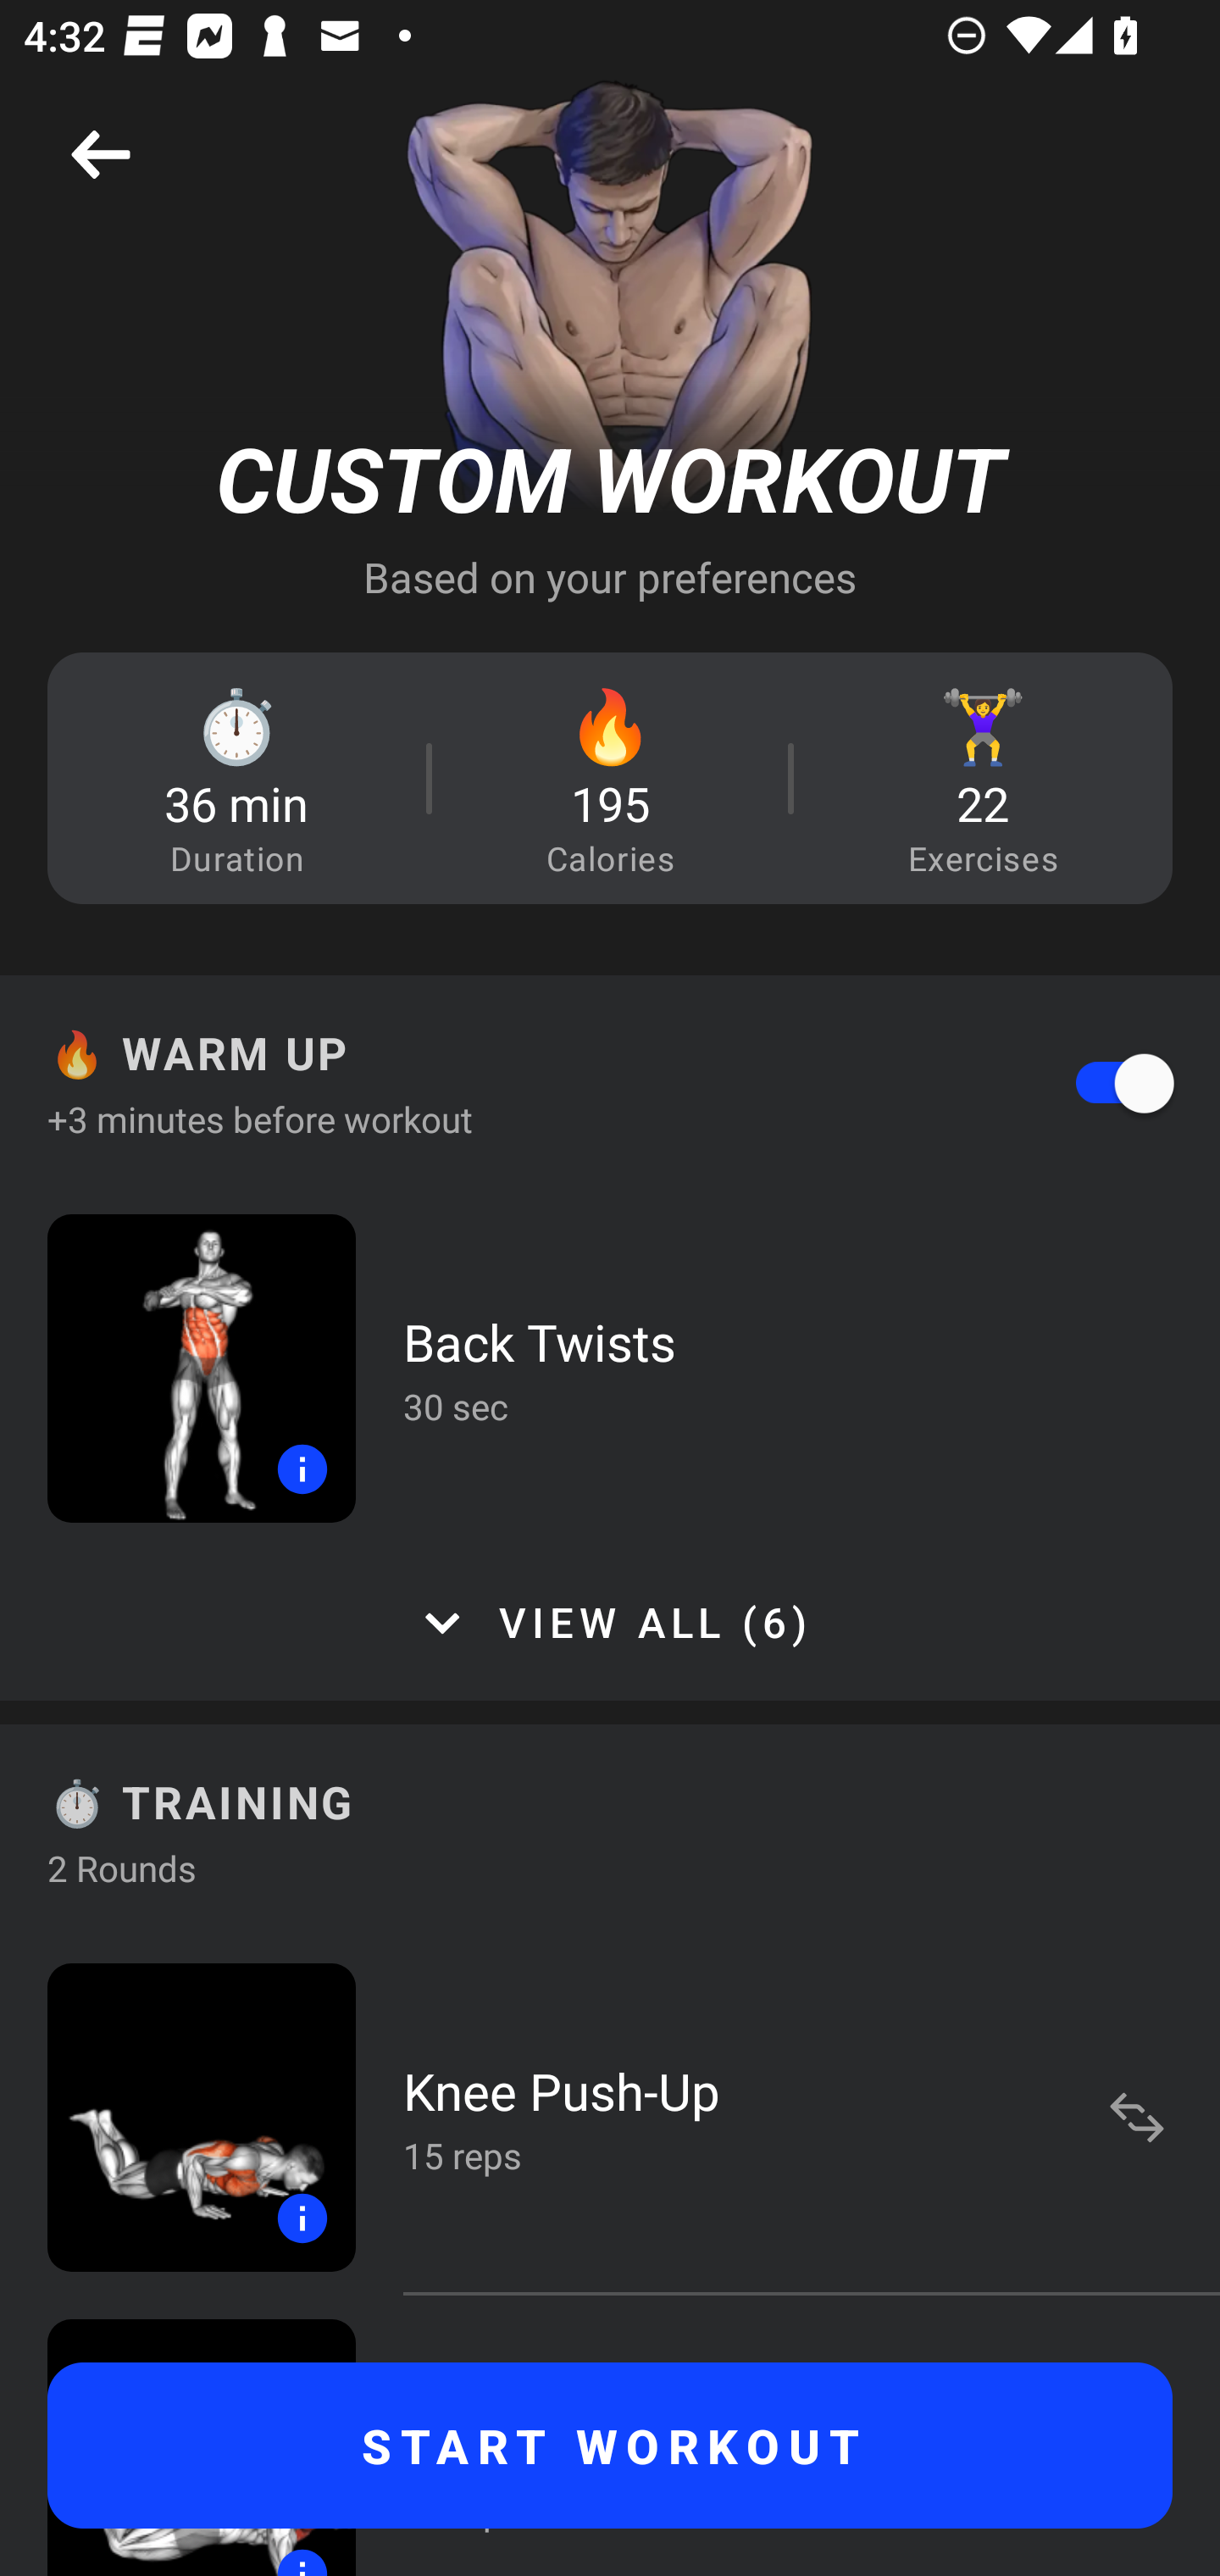 This screenshot has width=1220, height=2576. I want to click on VIEW ALL (6), so click(610, 1623).